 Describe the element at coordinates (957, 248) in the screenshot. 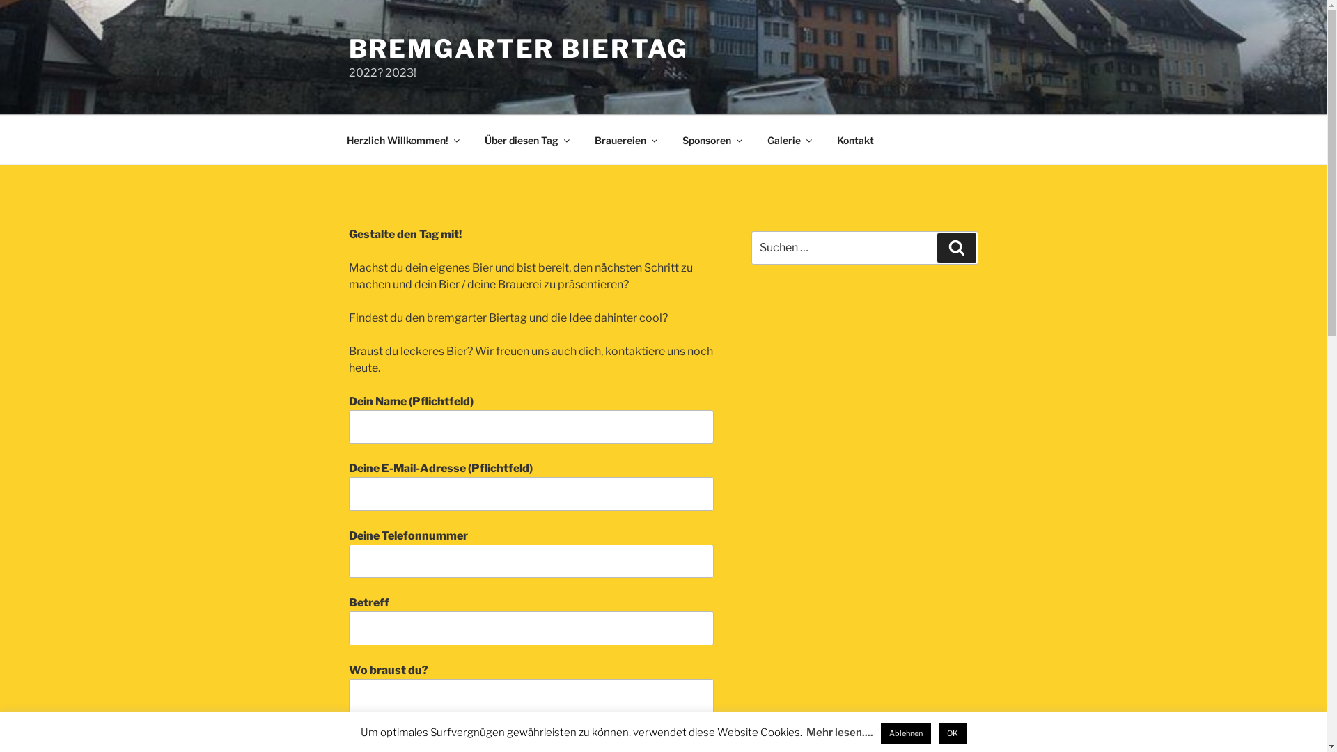

I see `Suchen` at that location.